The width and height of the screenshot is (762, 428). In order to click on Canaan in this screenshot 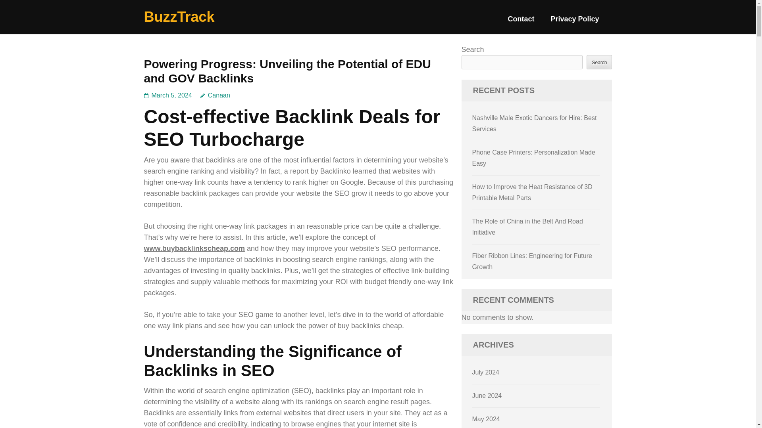, I will do `click(215, 95)`.